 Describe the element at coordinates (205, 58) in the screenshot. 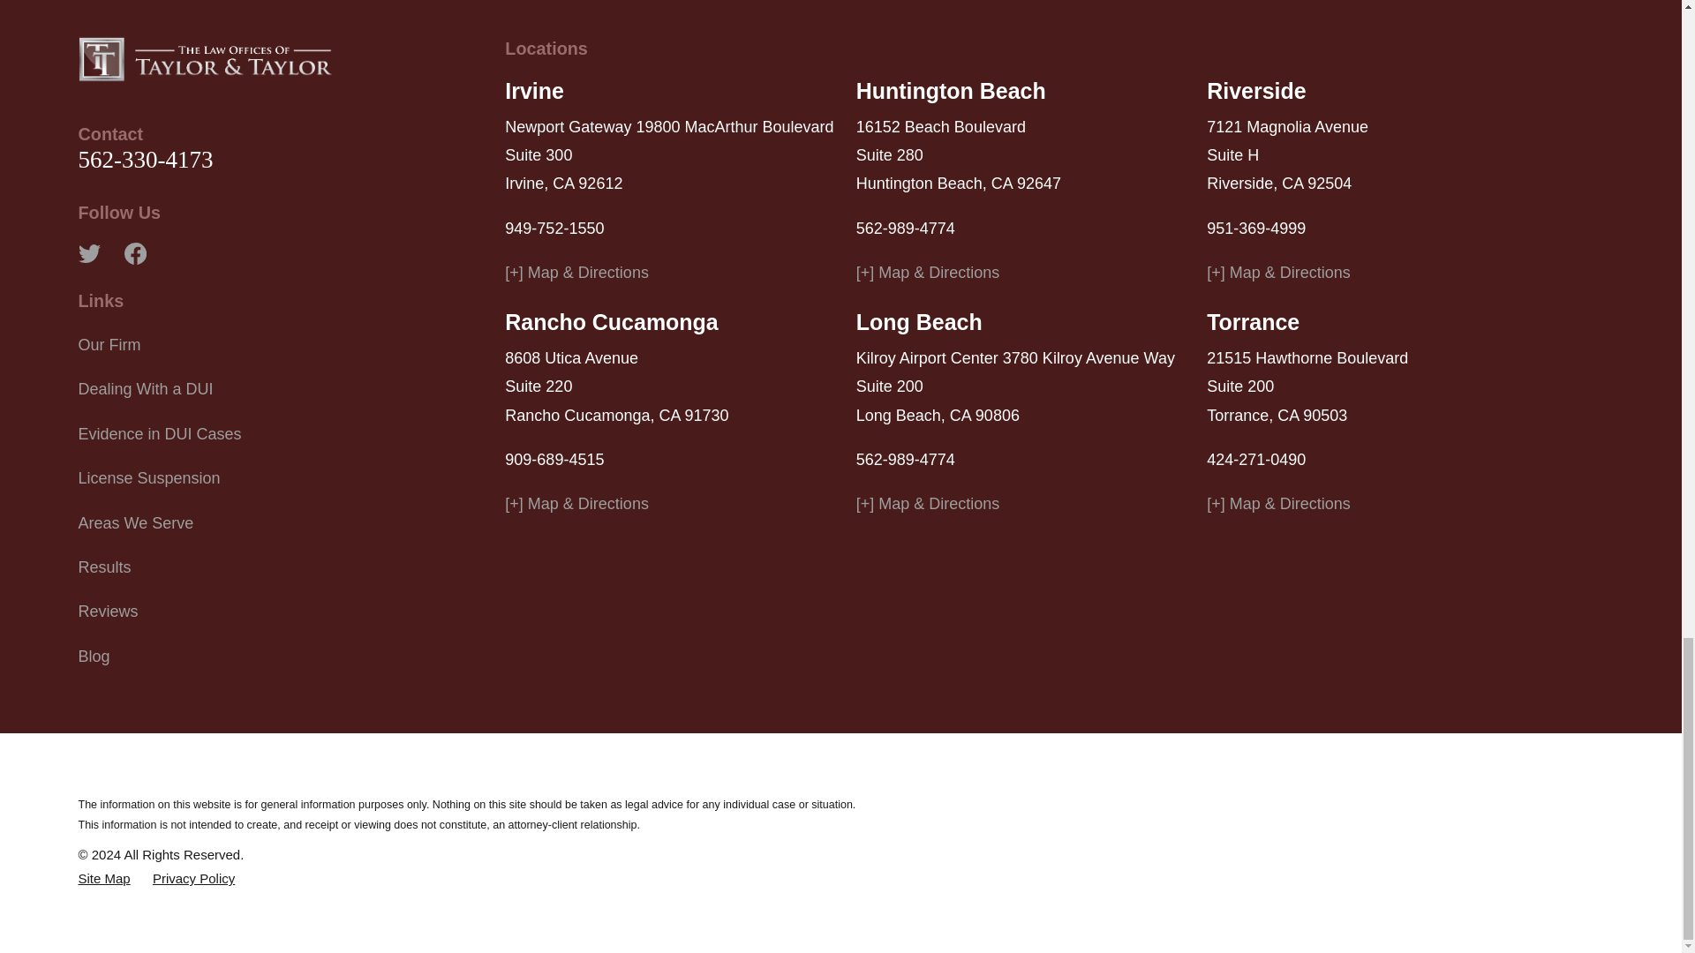

I see `Home` at that location.